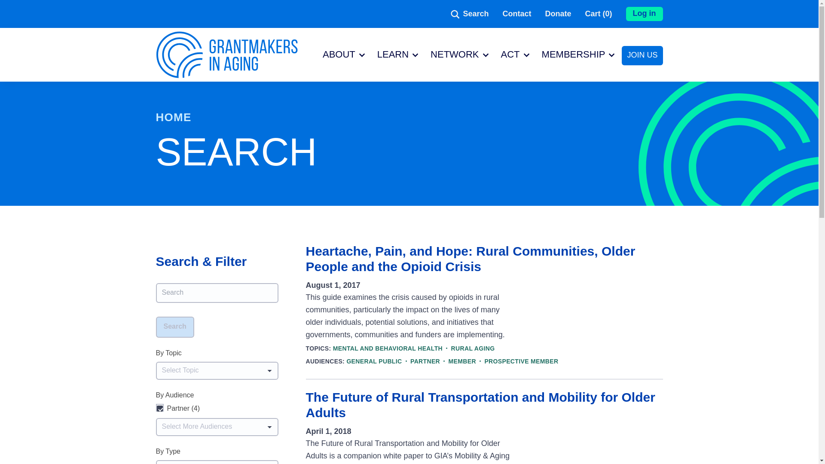  What do you see at coordinates (392, 65) in the screenshot?
I see `Learn` at bounding box center [392, 65].